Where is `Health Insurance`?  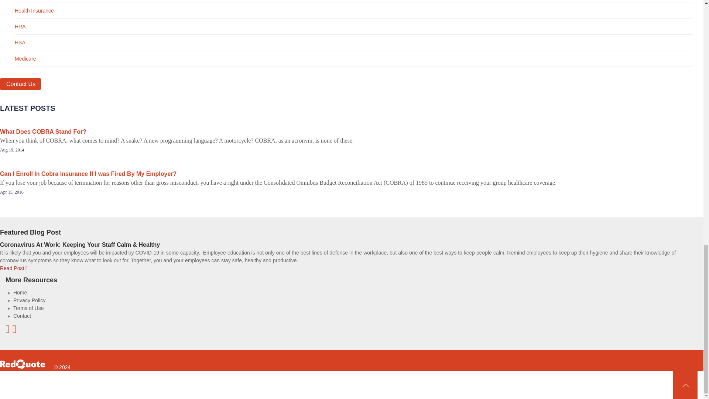 Health Insurance is located at coordinates (34, 10).